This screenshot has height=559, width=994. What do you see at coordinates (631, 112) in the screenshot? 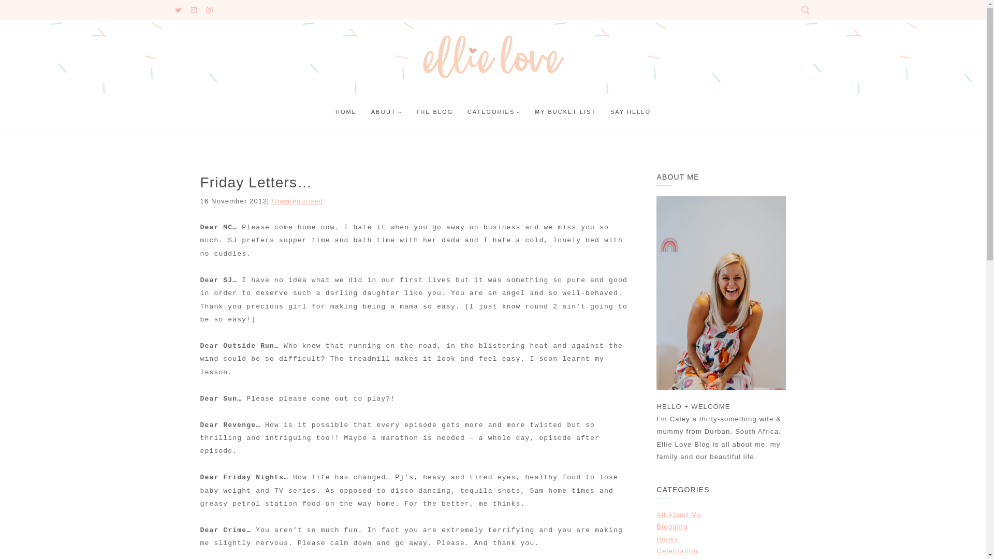
I see `SAY HELLO` at bounding box center [631, 112].